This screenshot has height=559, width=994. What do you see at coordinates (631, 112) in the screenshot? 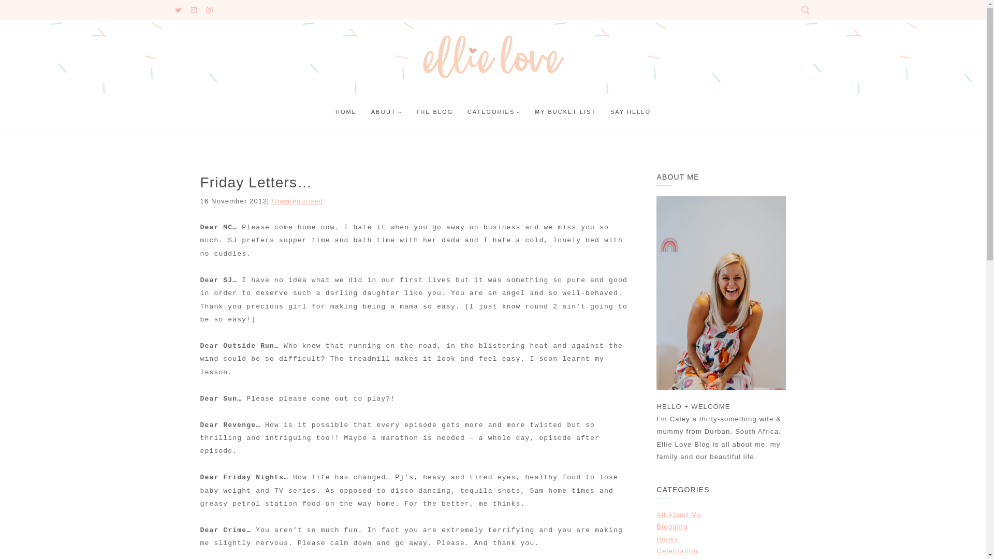
I see `SAY HELLO` at bounding box center [631, 112].